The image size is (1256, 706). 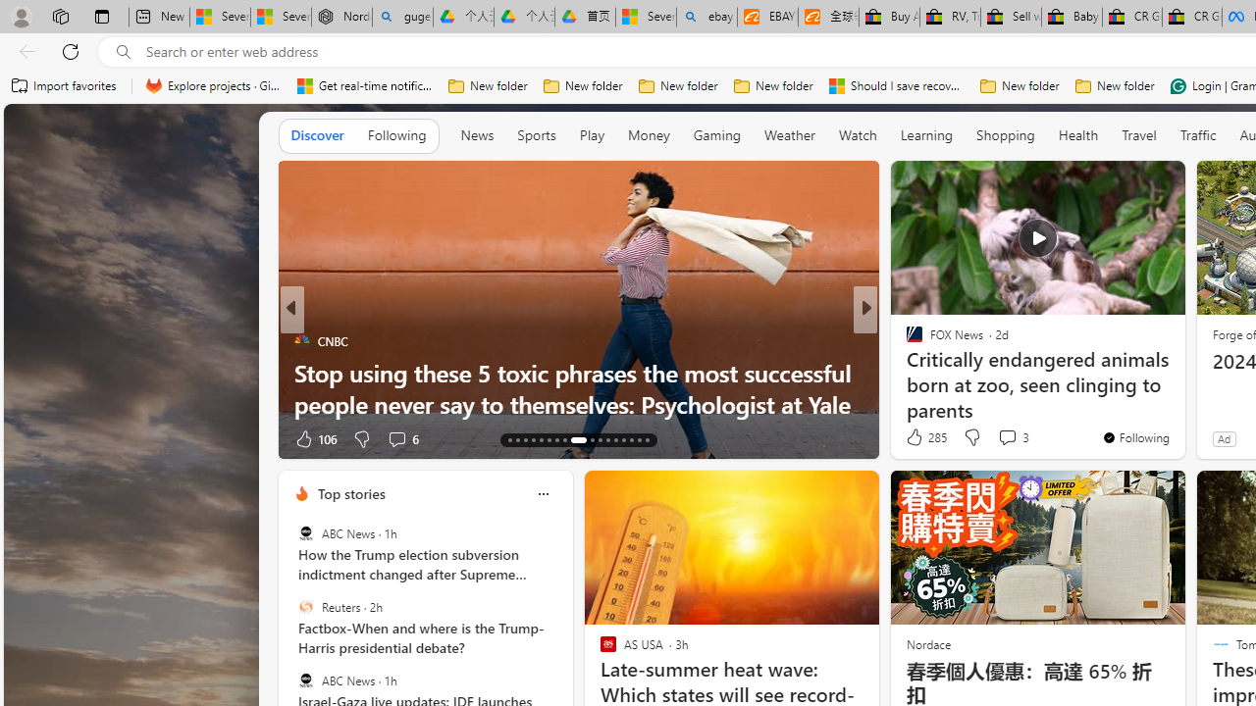 I want to click on Gaming, so click(x=716, y=134).